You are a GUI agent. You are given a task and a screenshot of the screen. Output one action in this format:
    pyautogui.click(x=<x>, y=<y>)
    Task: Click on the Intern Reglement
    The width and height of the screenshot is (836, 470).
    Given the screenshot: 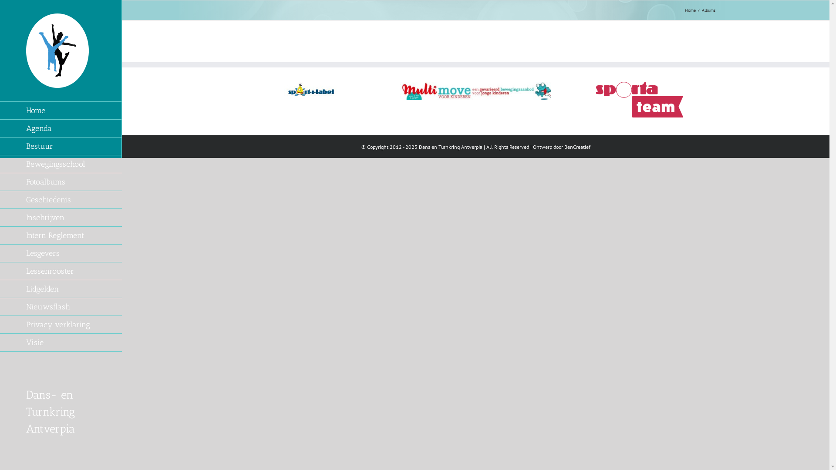 What is the action you would take?
    pyautogui.click(x=61, y=236)
    